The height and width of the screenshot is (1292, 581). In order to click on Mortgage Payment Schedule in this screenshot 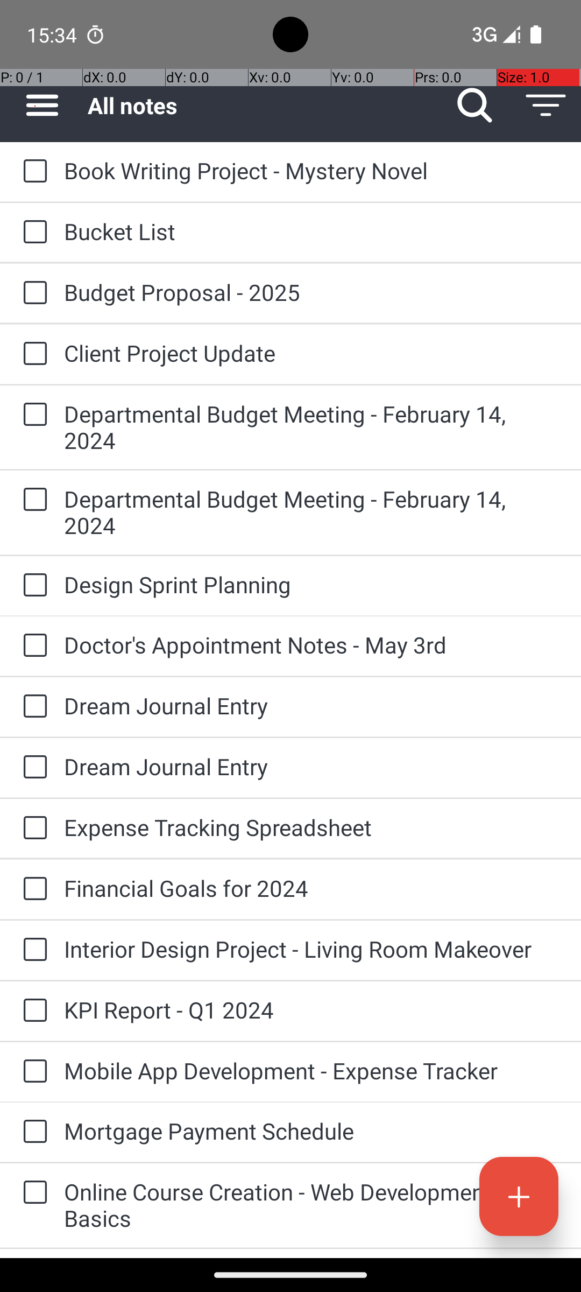, I will do `click(312, 1130)`.